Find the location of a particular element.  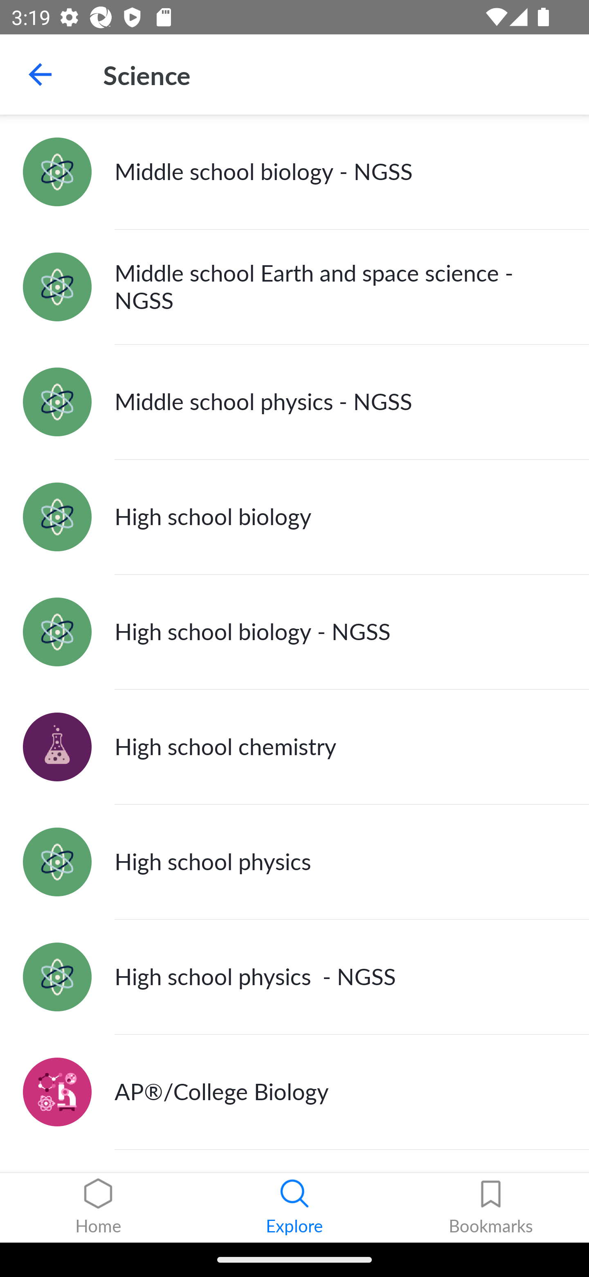

Middle school Earth and space science - NGSS is located at coordinates (294, 287).